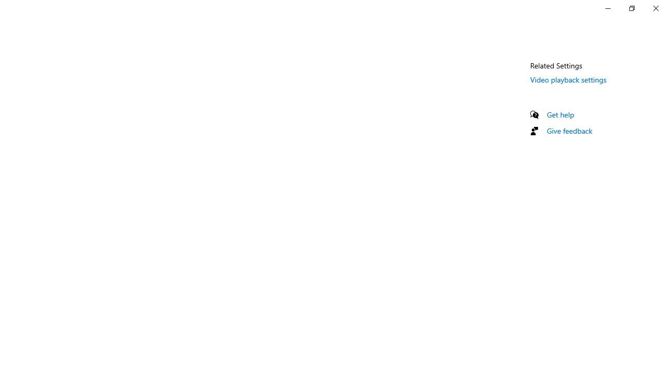 The height and width of the screenshot is (376, 668). What do you see at coordinates (631, 8) in the screenshot?
I see `Restore Settings` at bounding box center [631, 8].